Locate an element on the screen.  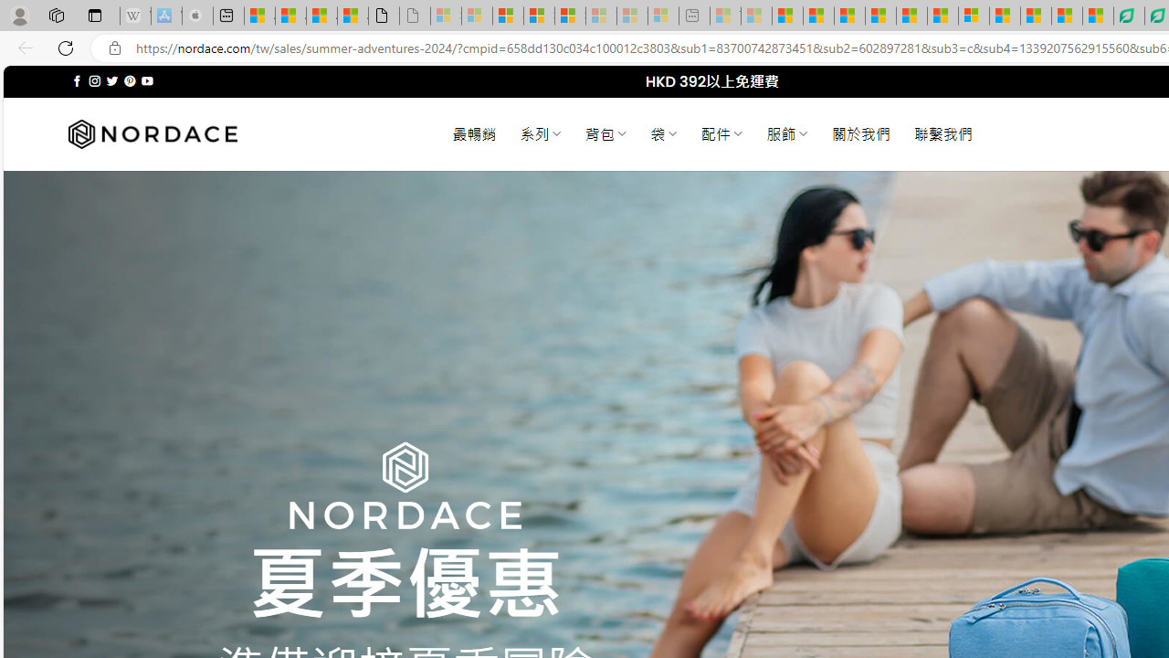
Follow on Facebook is located at coordinates (77, 80).